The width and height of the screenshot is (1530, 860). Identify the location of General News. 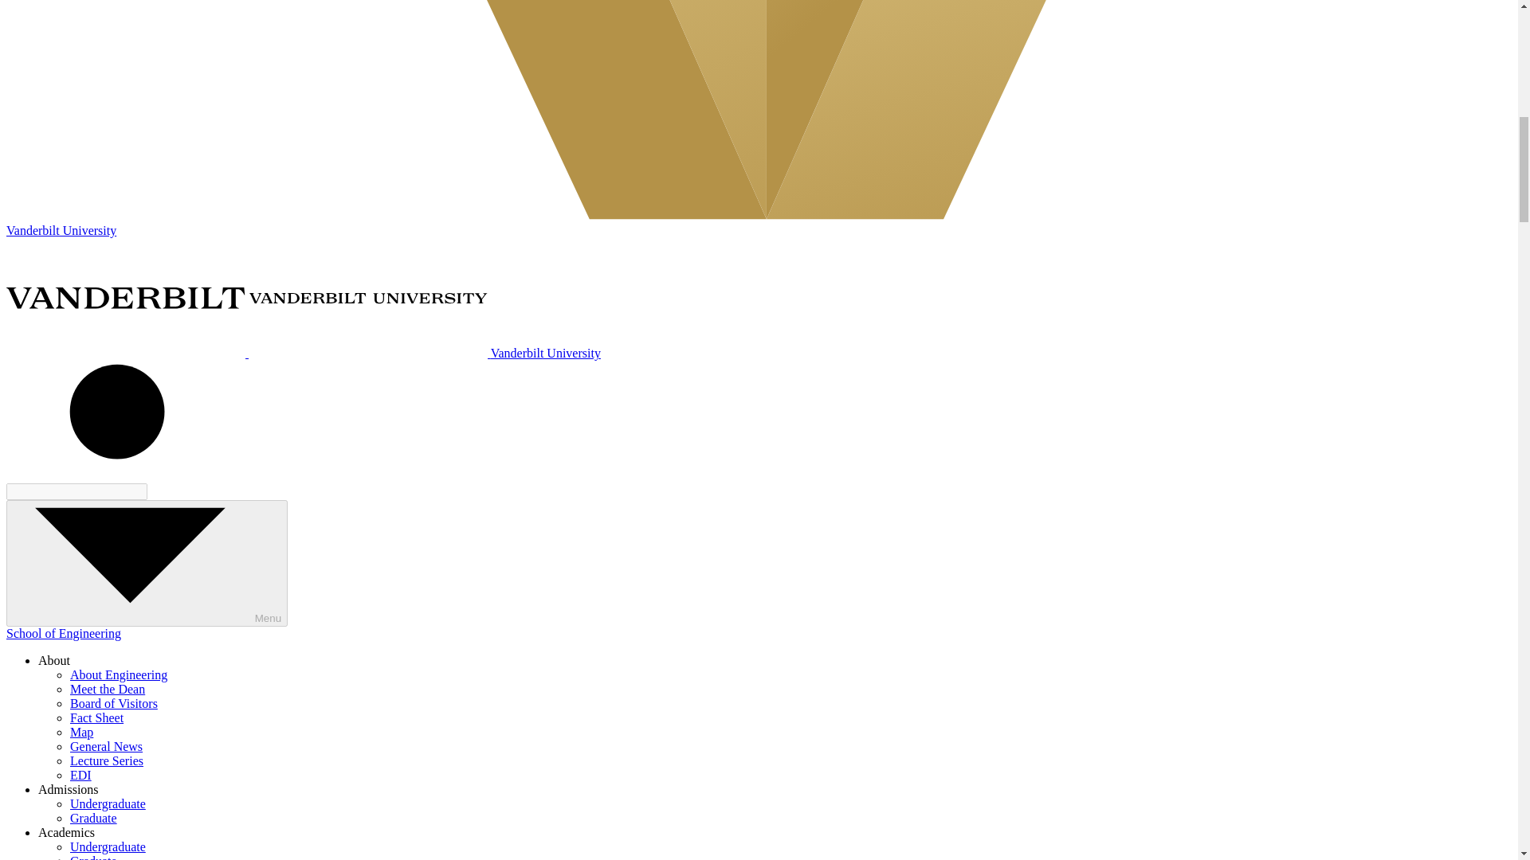
(106, 746).